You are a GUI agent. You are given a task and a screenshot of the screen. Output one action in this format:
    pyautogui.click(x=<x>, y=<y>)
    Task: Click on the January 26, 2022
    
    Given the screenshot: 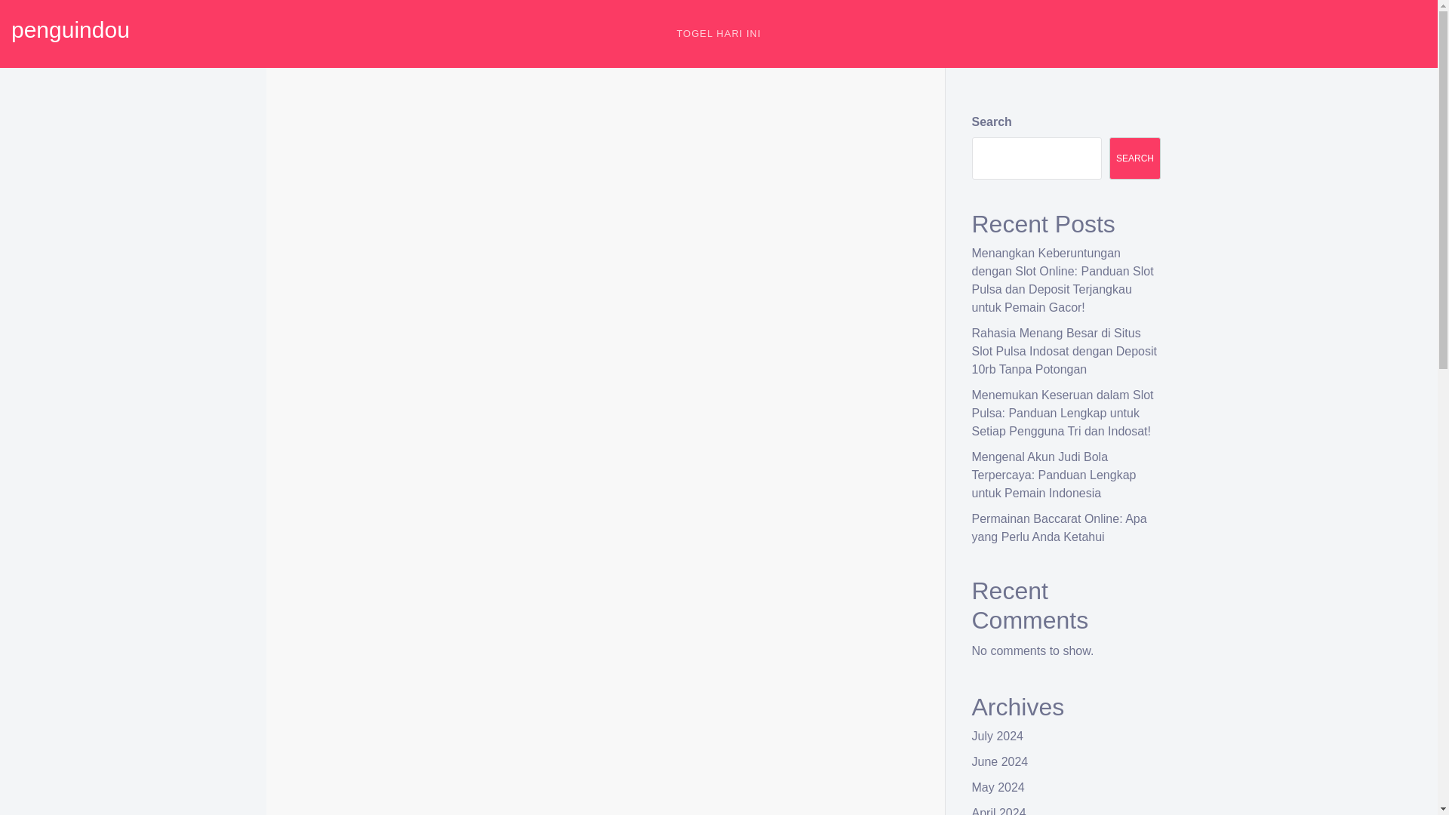 What is the action you would take?
    pyautogui.click(x=347, y=143)
    